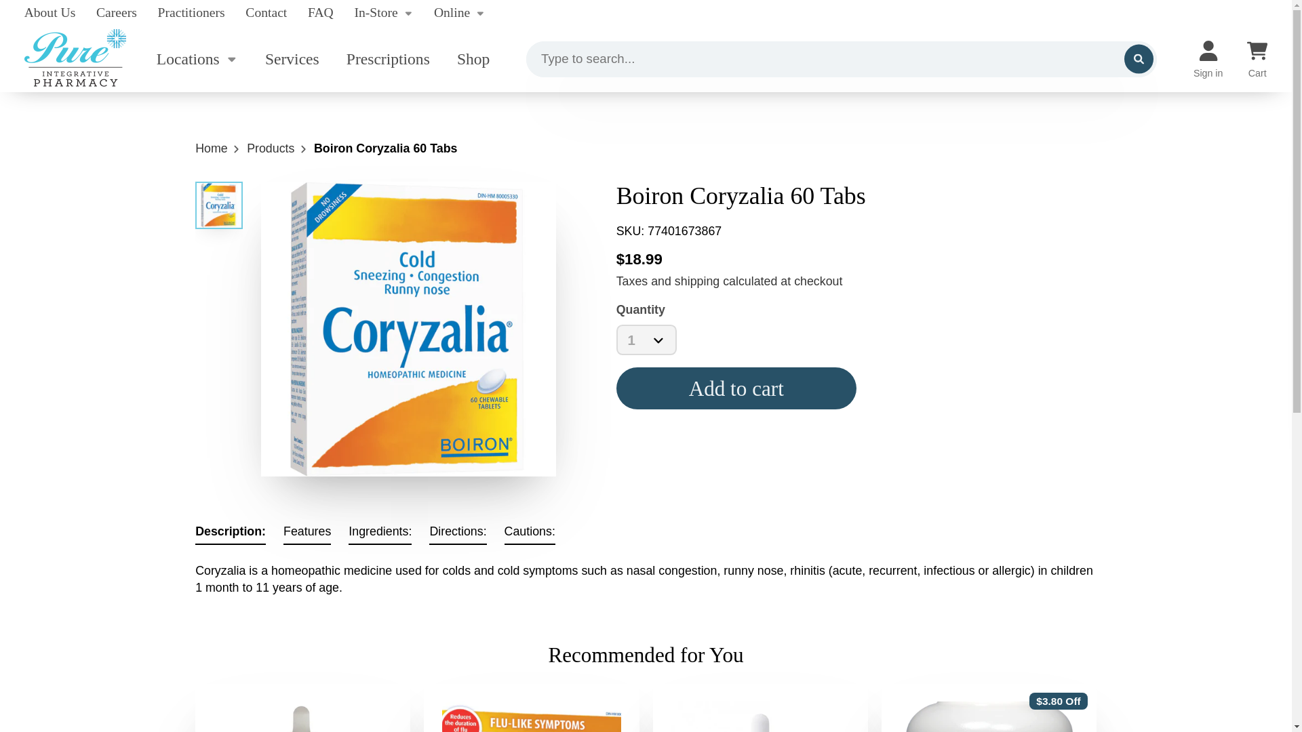  I want to click on Practitioners, so click(191, 12).